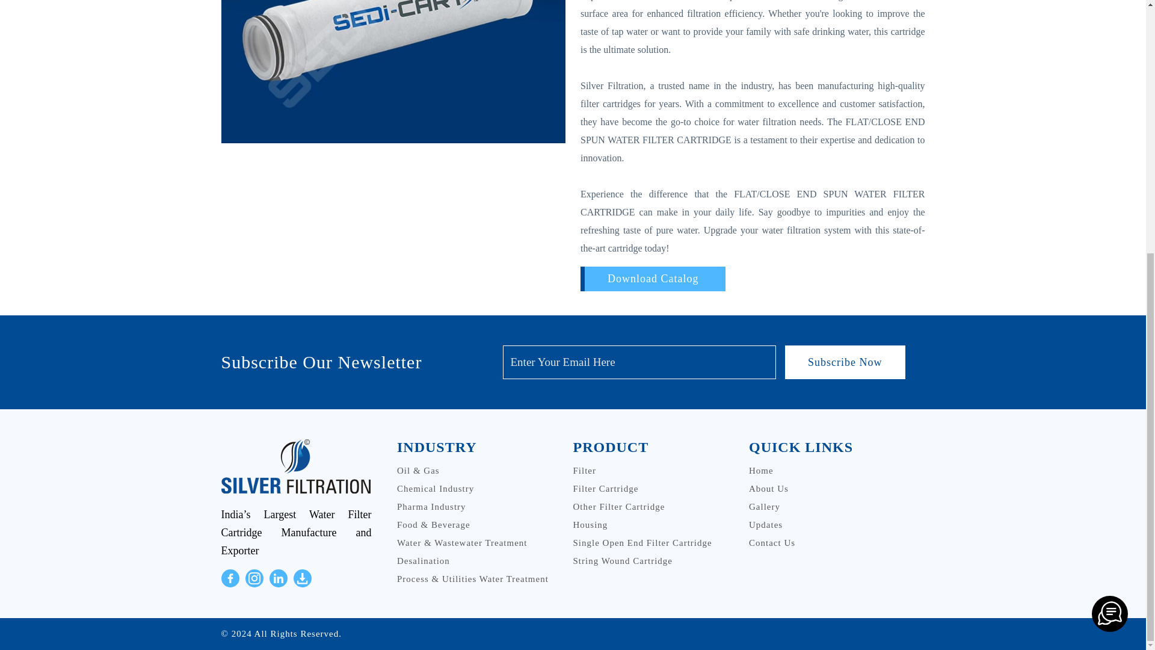 The width and height of the screenshot is (1155, 650). What do you see at coordinates (639, 362) in the screenshot?
I see `Enter Your Email Here` at bounding box center [639, 362].